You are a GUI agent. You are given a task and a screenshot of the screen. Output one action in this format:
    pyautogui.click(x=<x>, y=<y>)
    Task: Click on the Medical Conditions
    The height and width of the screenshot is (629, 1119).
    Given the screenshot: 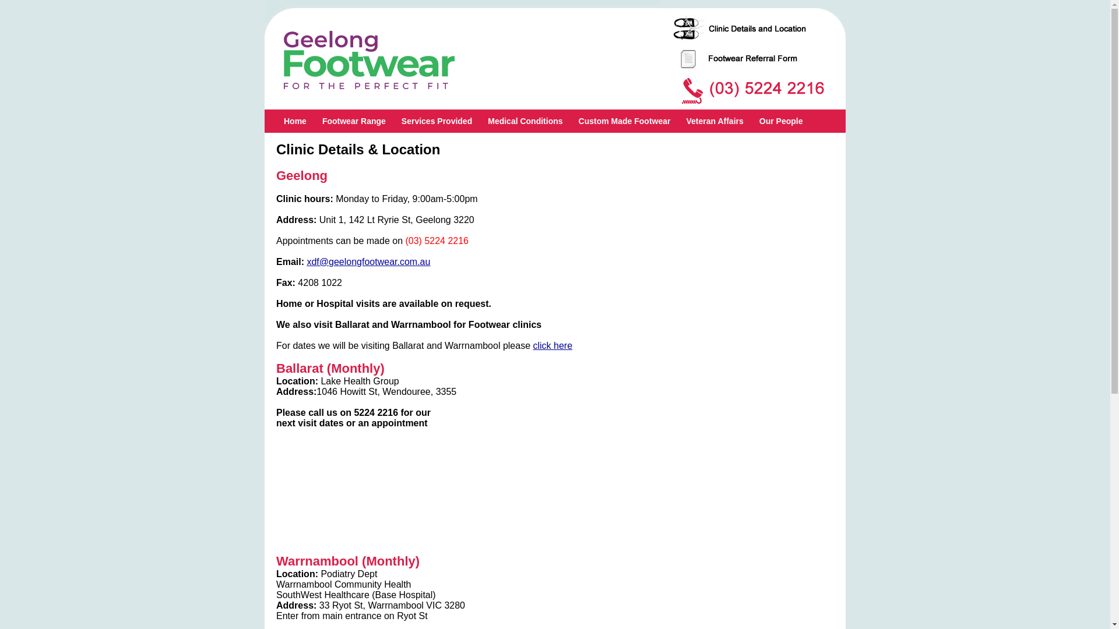 What is the action you would take?
    pyautogui.click(x=525, y=121)
    